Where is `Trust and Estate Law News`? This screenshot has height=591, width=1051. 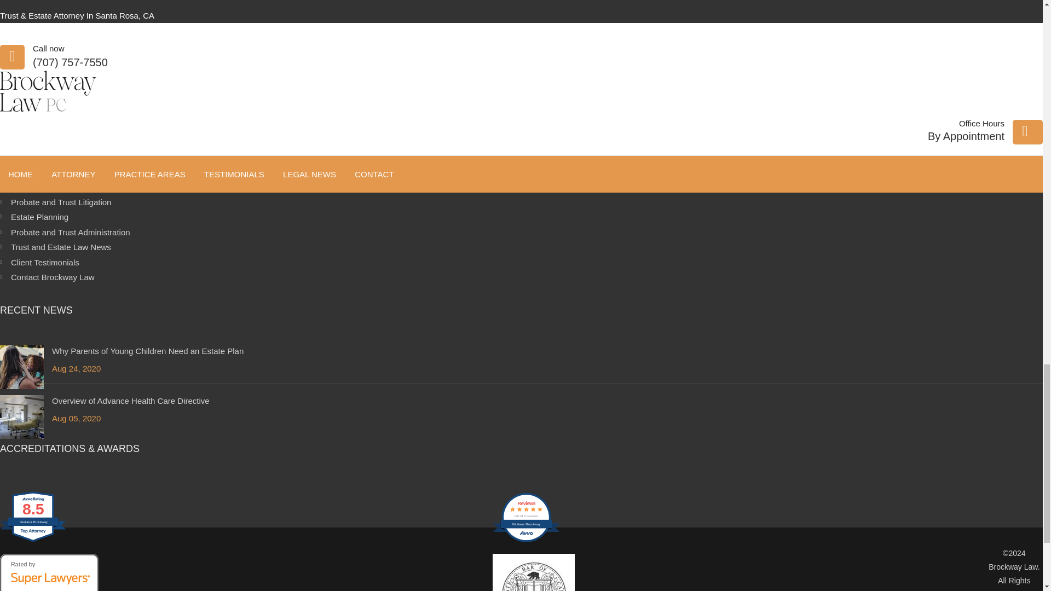 Trust and Estate Law News is located at coordinates (61, 247).